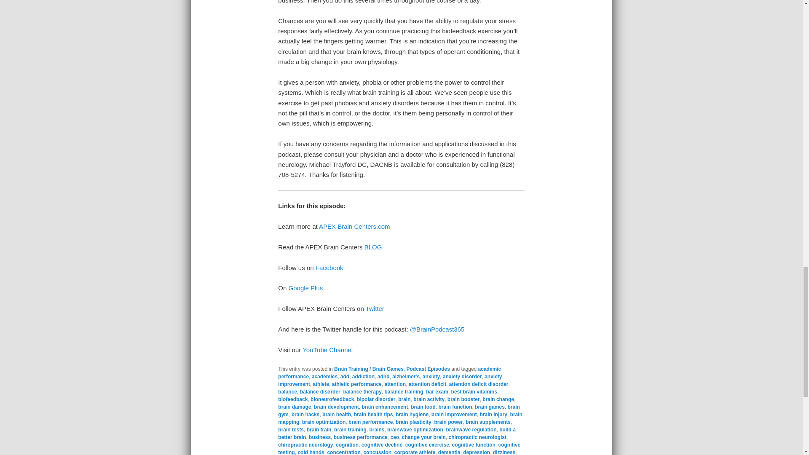  I want to click on add, so click(345, 376).